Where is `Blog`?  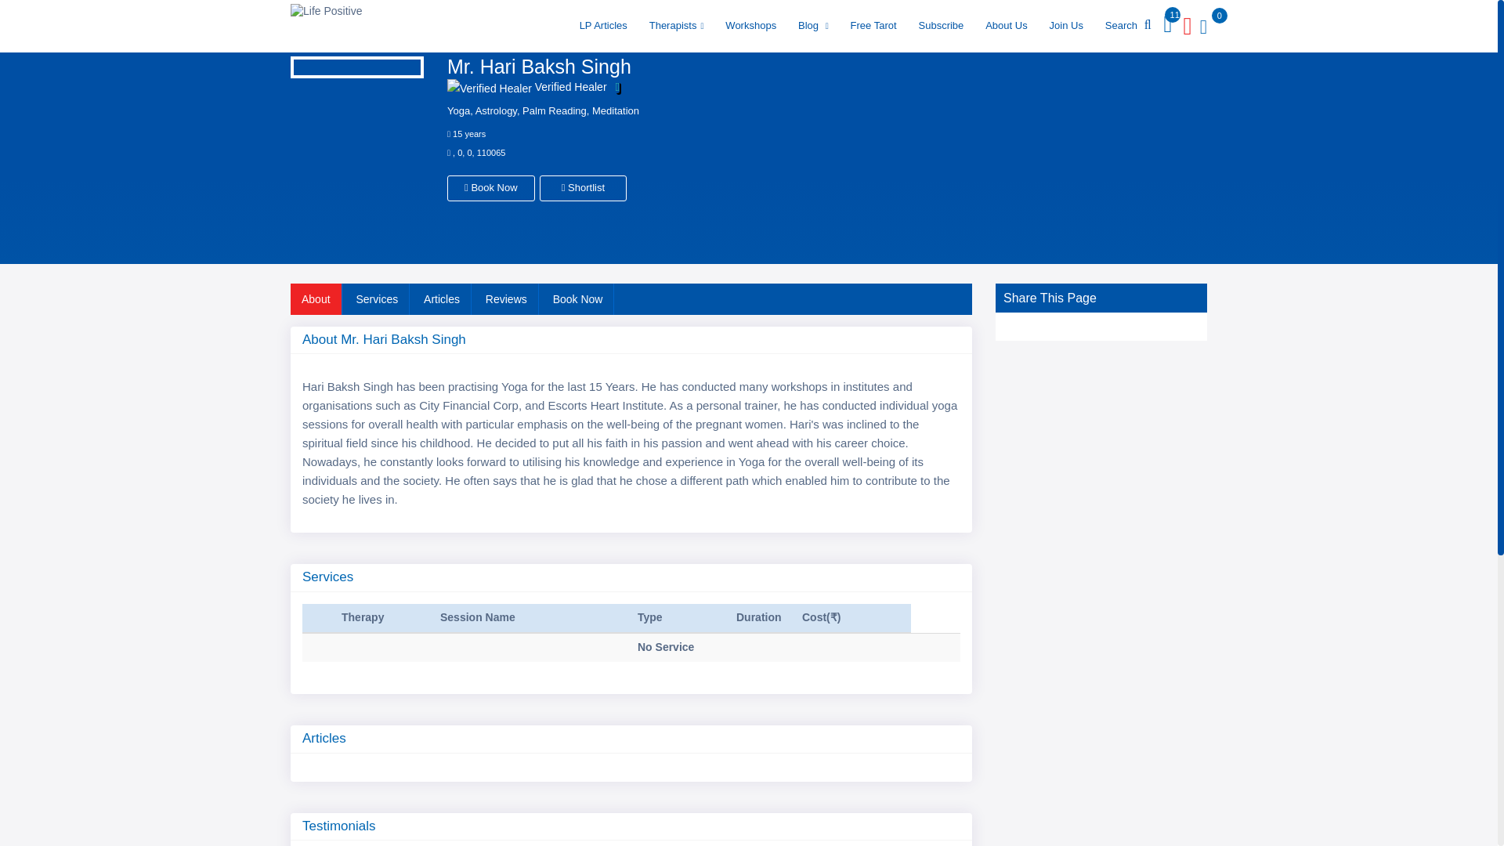
Blog is located at coordinates (813, 25).